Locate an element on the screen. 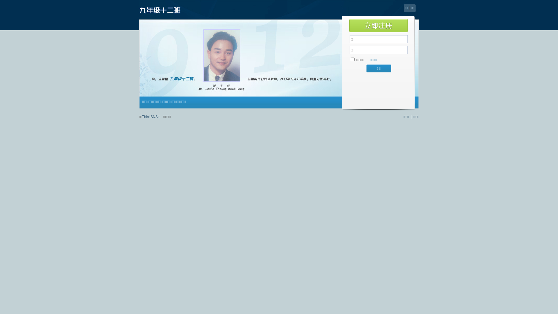 This screenshot has width=558, height=314. ThinkSNS is located at coordinates (150, 117).